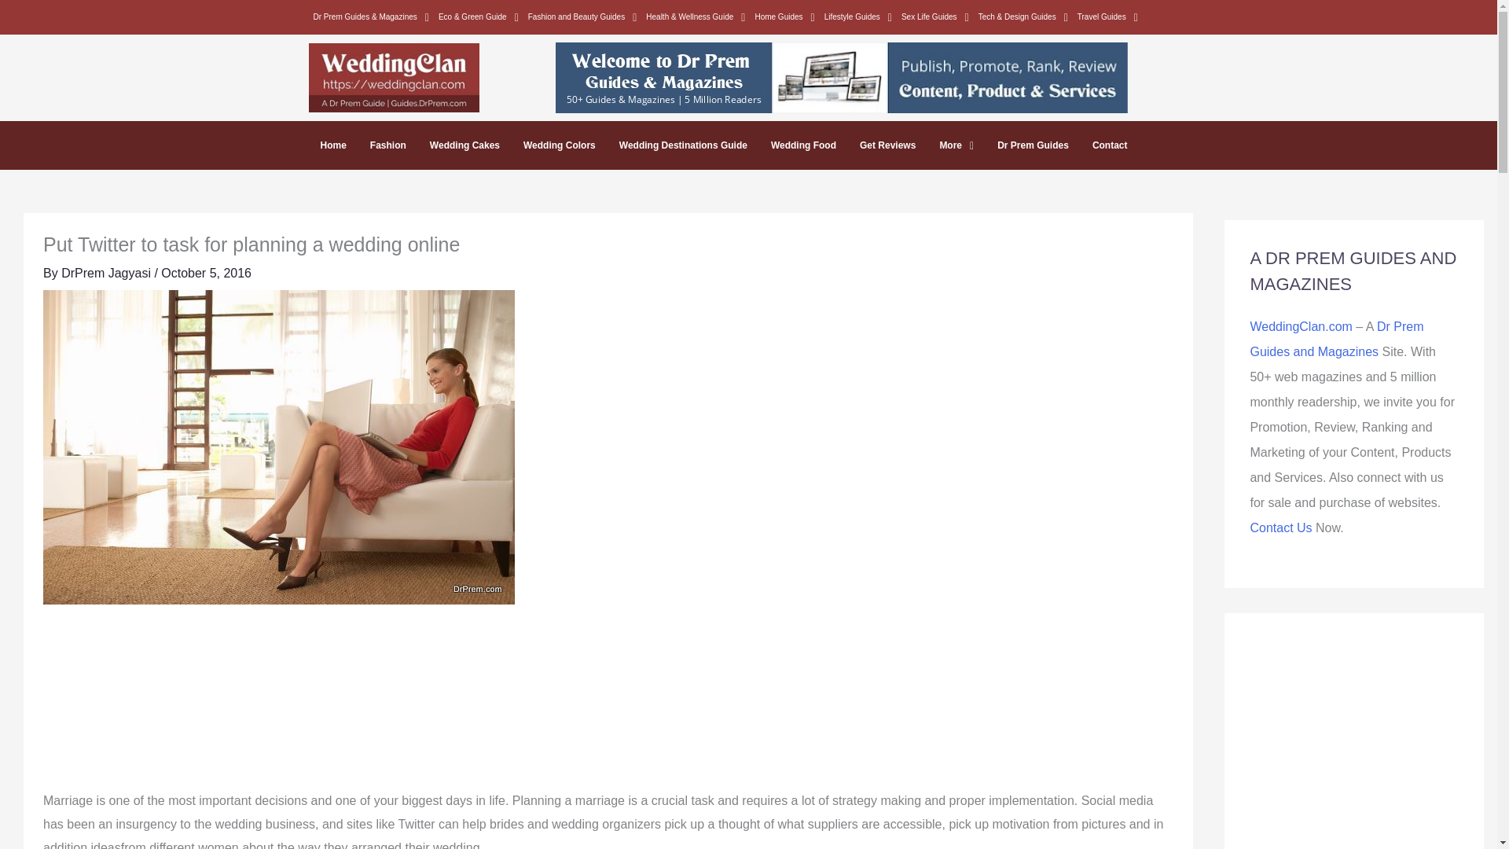 The height and width of the screenshot is (849, 1509). I want to click on Lifestyle Guides, so click(857, 17).